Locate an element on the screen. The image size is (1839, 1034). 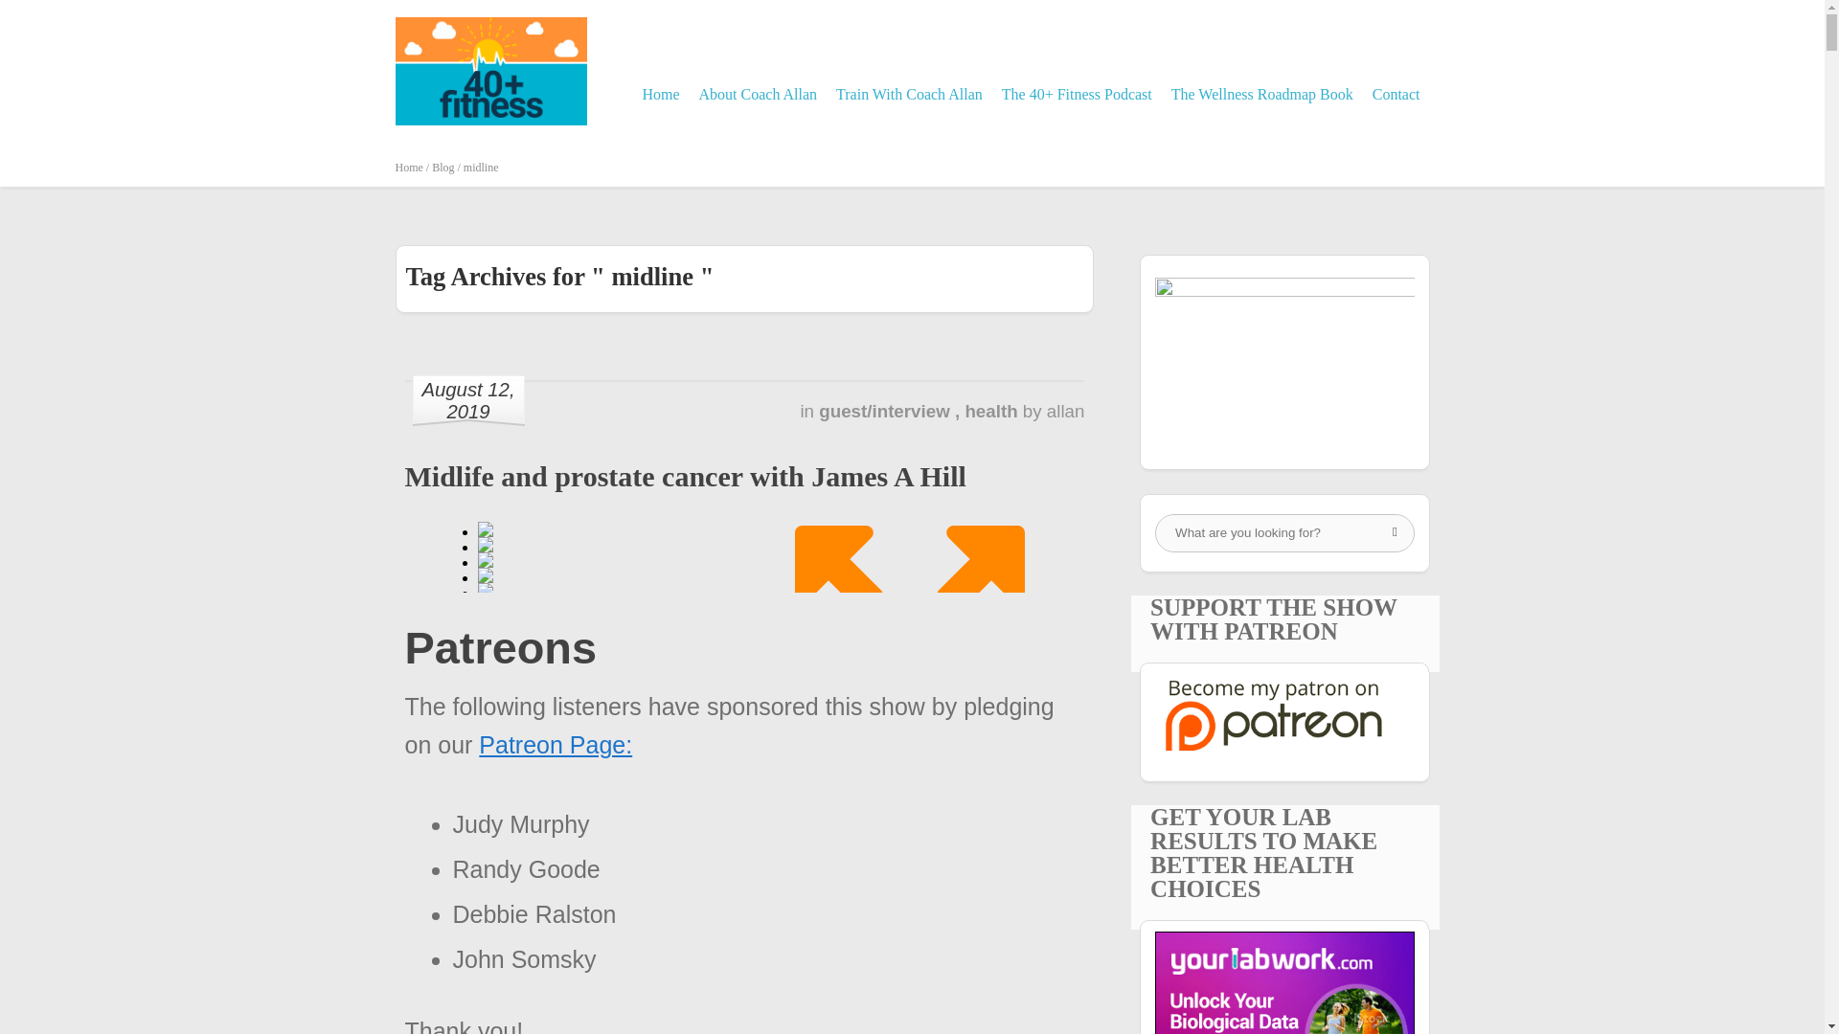
Home is located at coordinates (660, 94).